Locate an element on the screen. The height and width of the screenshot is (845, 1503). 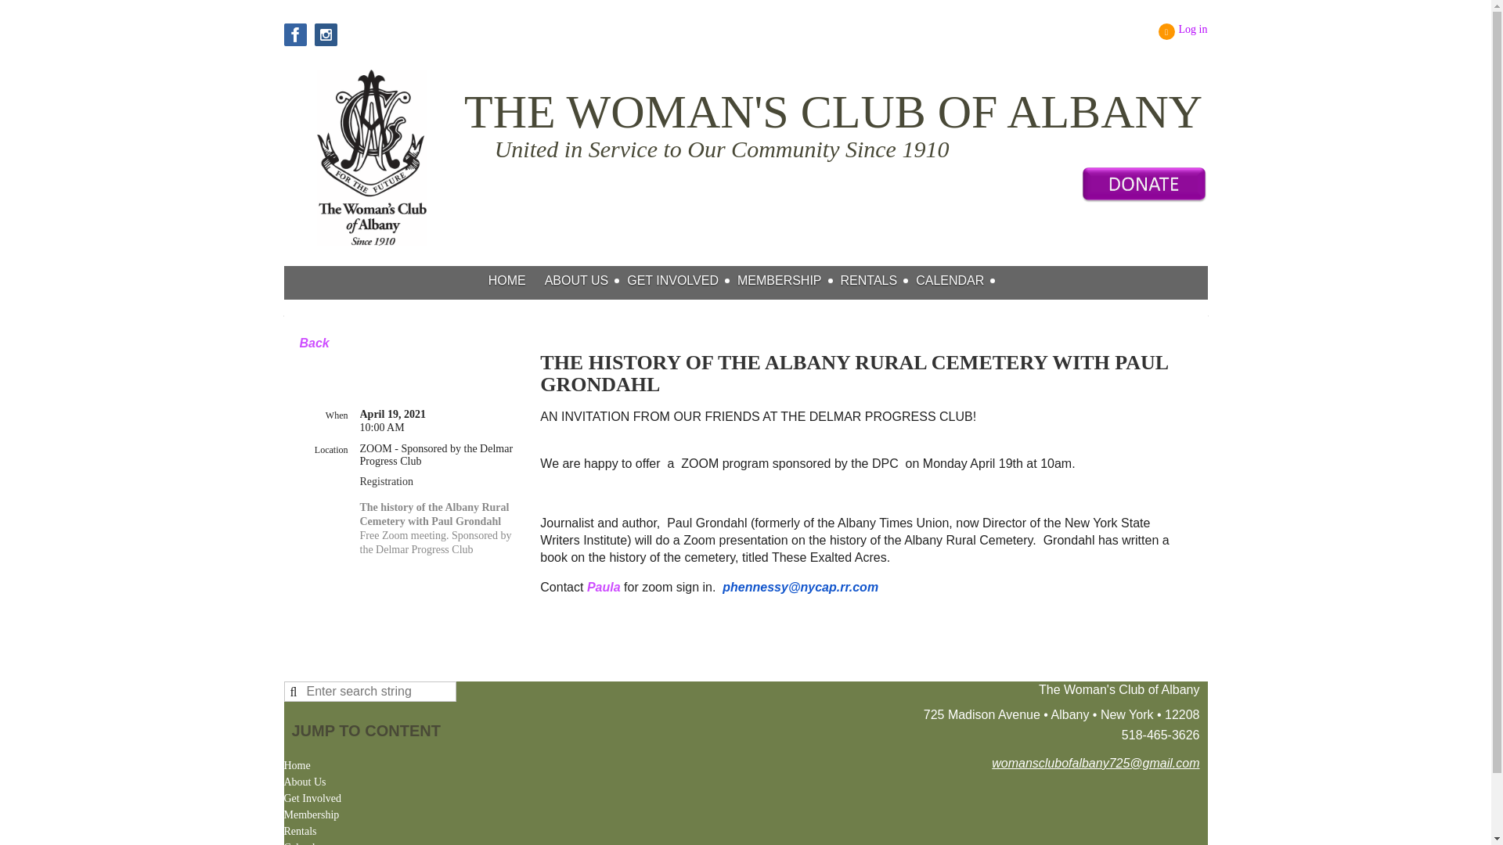
Home is located at coordinates (296, 765).